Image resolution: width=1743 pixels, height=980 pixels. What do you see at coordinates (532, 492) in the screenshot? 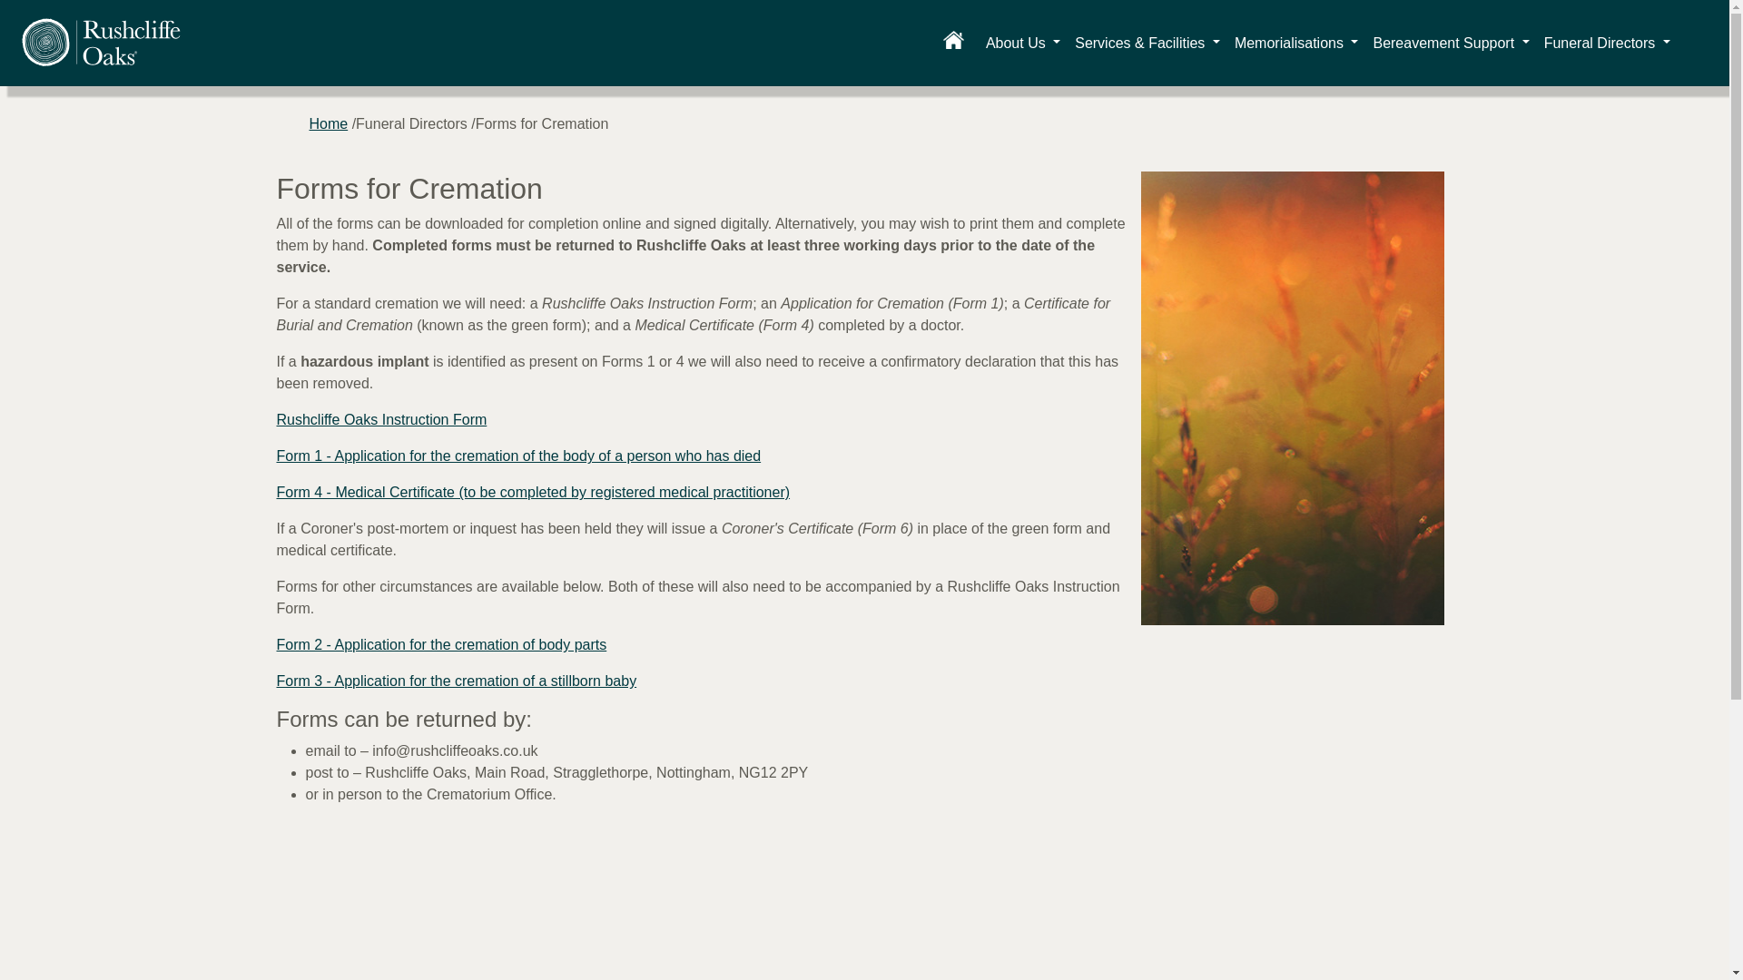
I see `RO Cremation Form 4` at bounding box center [532, 492].